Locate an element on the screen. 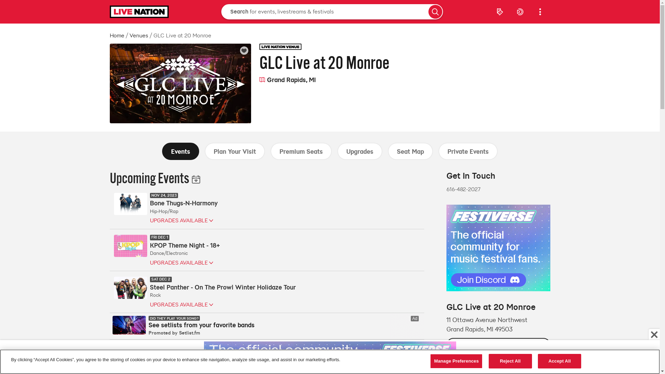 The image size is (665, 374). UPGRADES AVAILABLE is located at coordinates (222, 305).